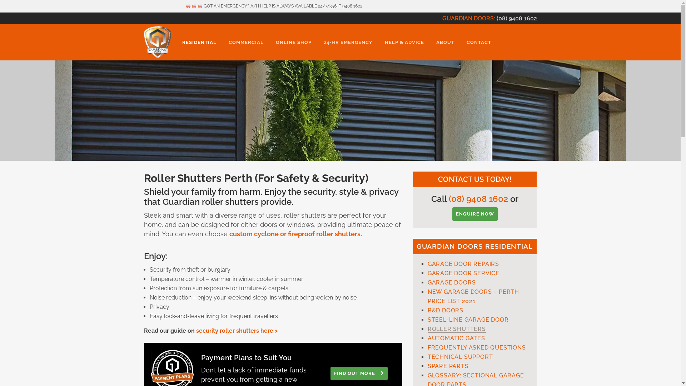  What do you see at coordinates (468, 320) in the screenshot?
I see `STEEL-LINE GARAGE DOOR` at bounding box center [468, 320].